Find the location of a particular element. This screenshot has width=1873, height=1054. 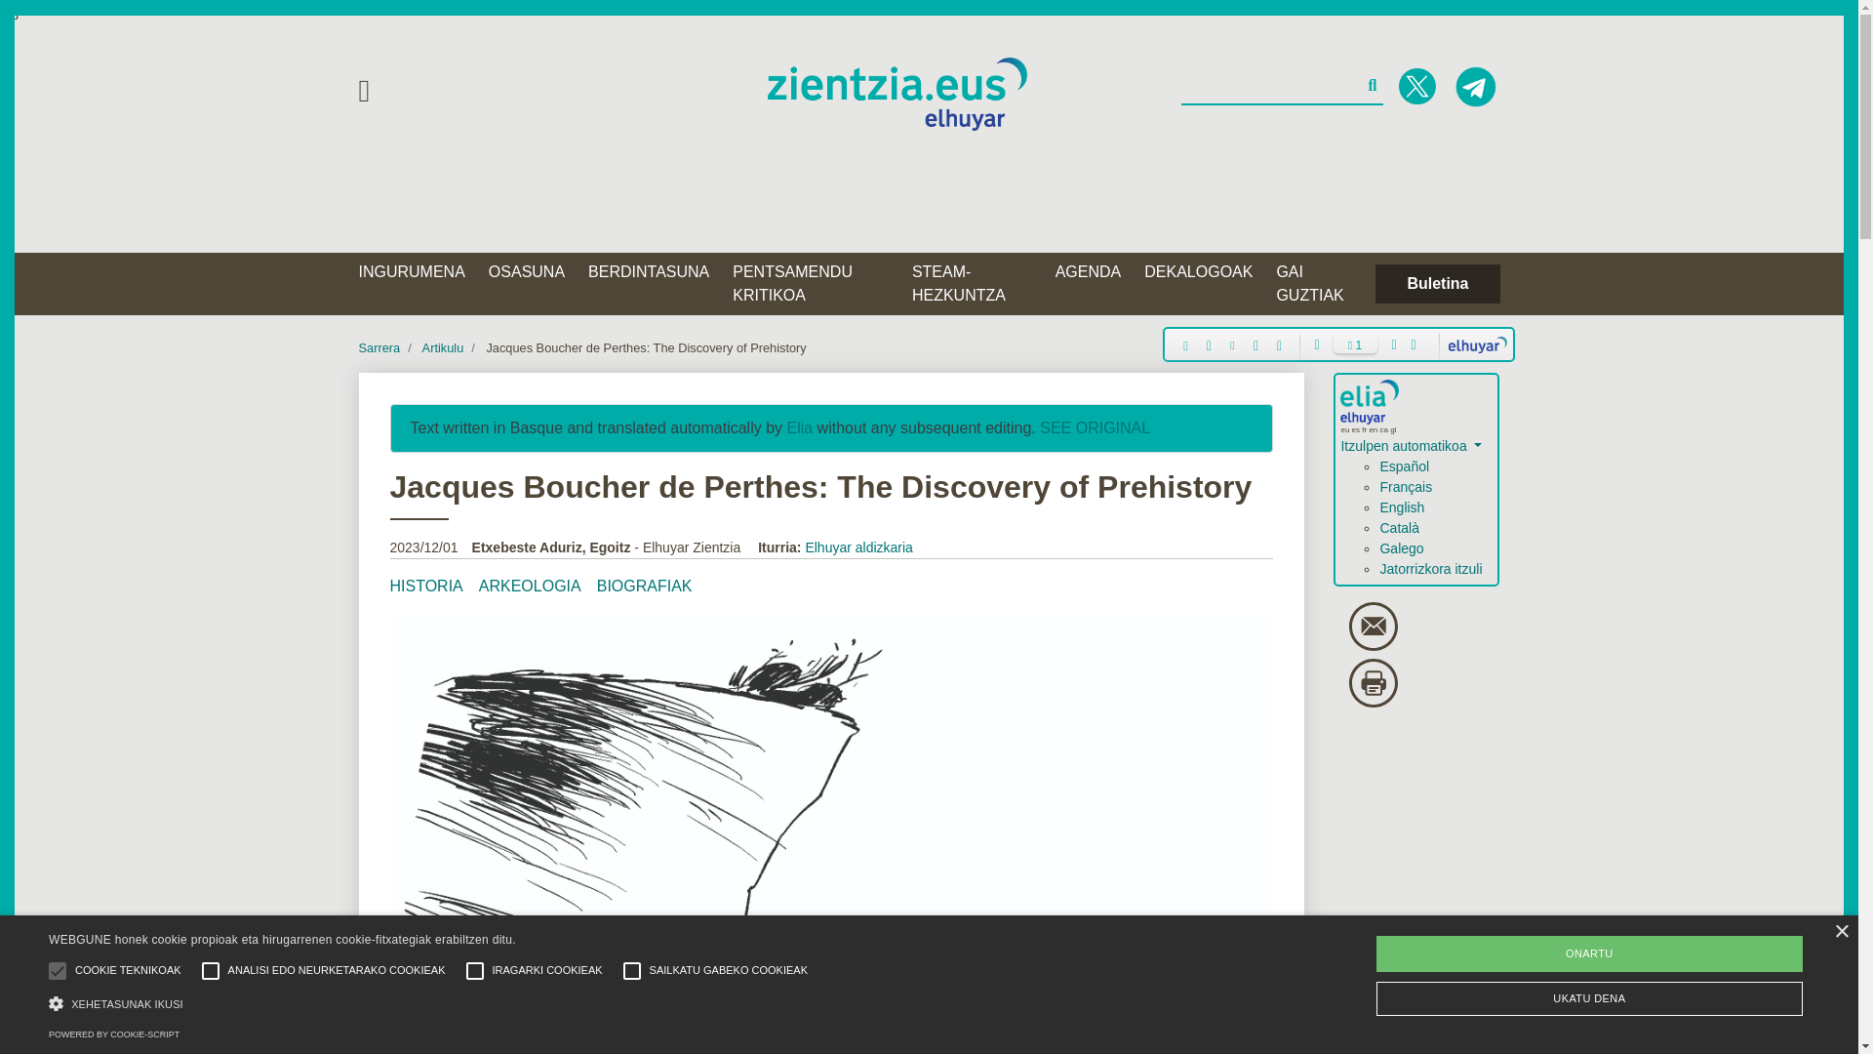

PENTSAMENDU KRITIKOA is located at coordinates (814, 283).